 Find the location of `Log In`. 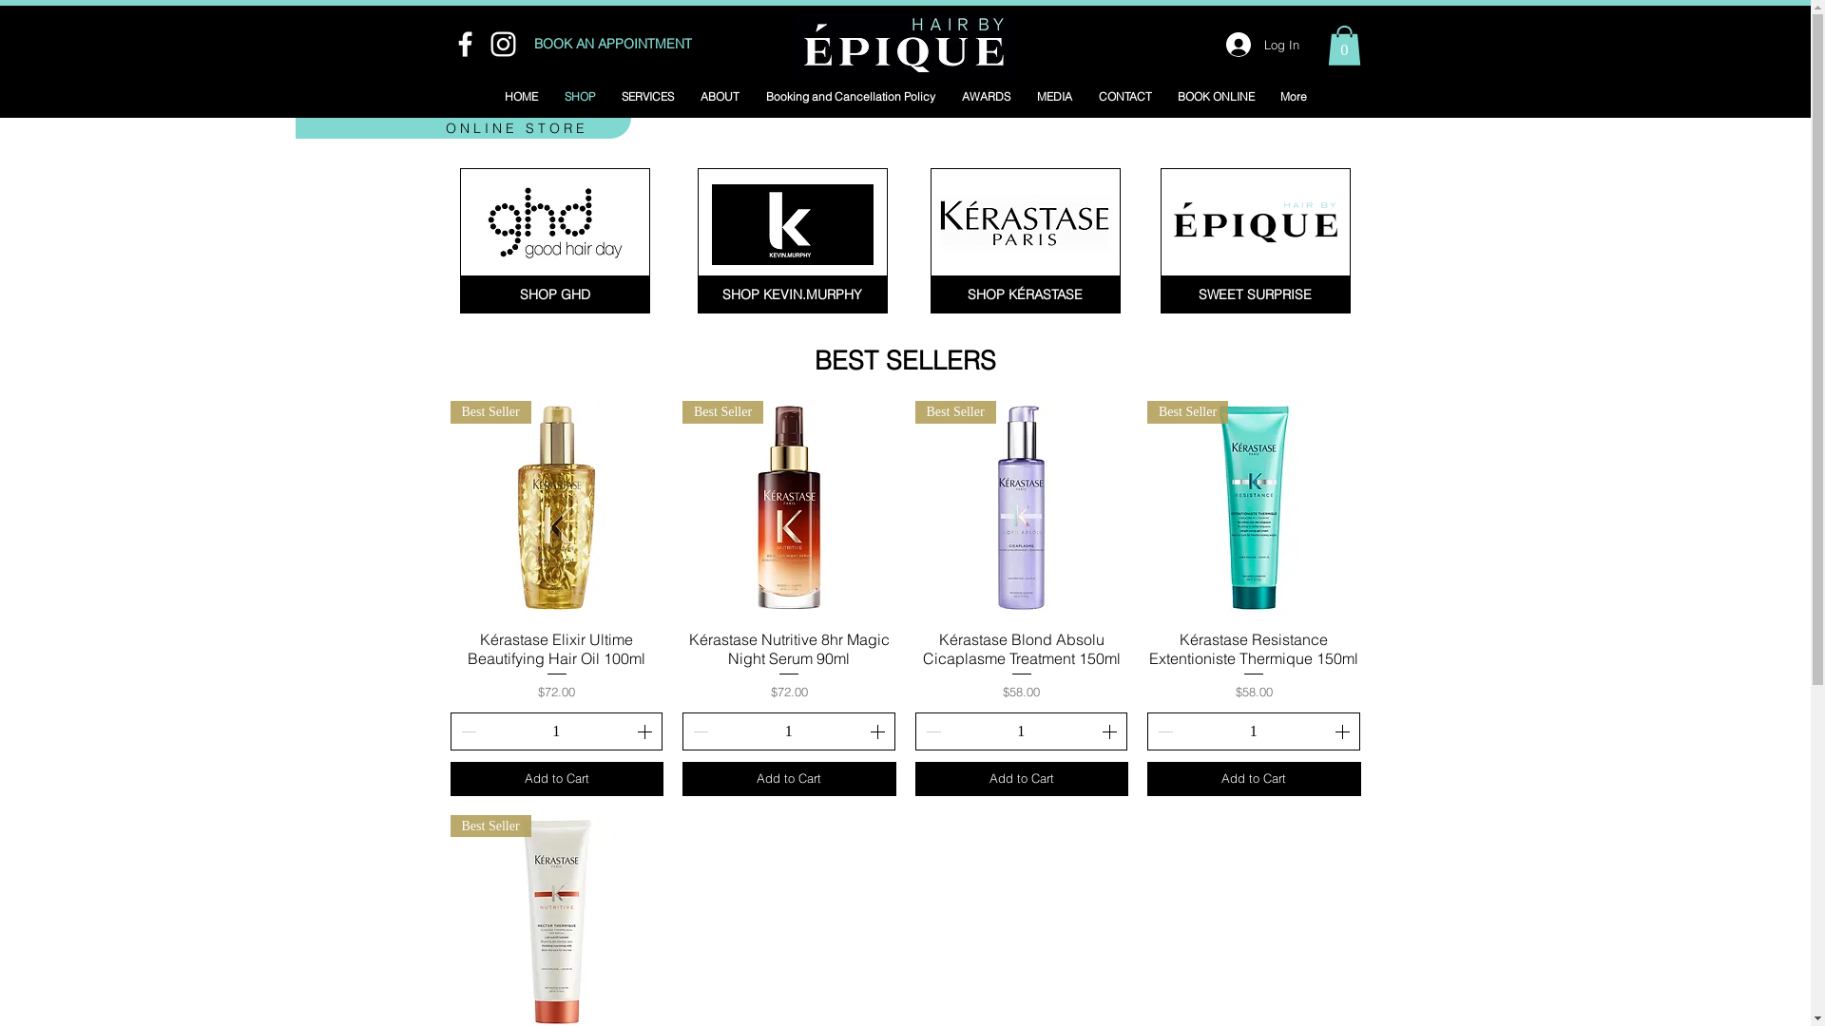

Log In is located at coordinates (1262, 45).